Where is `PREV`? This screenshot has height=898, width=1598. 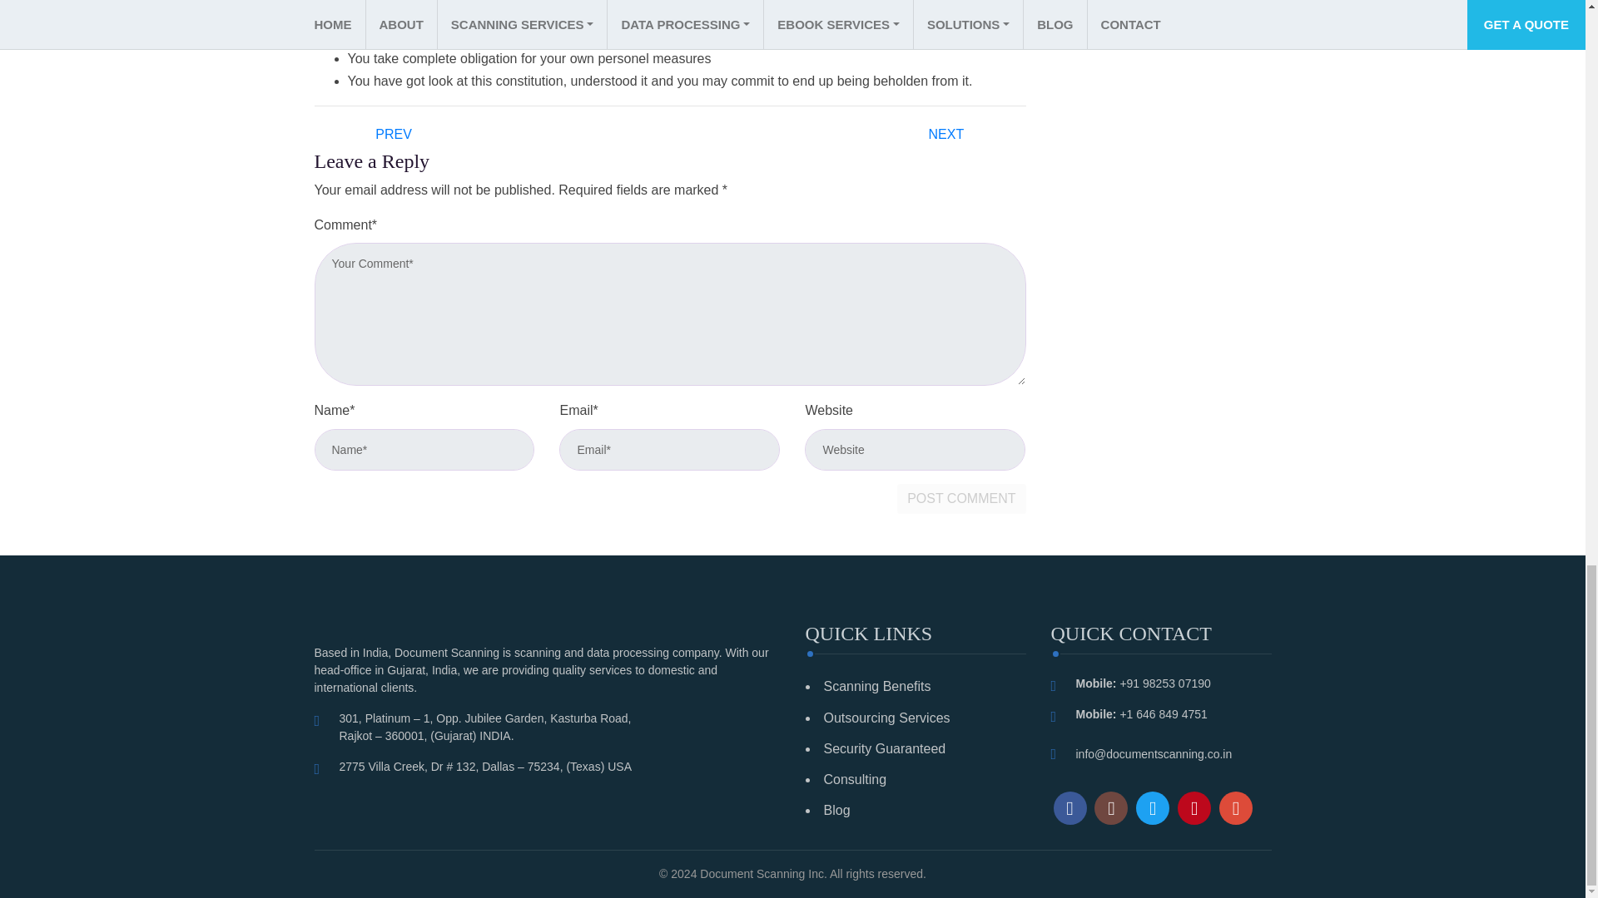
PREV is located at coordinates (393, 134).